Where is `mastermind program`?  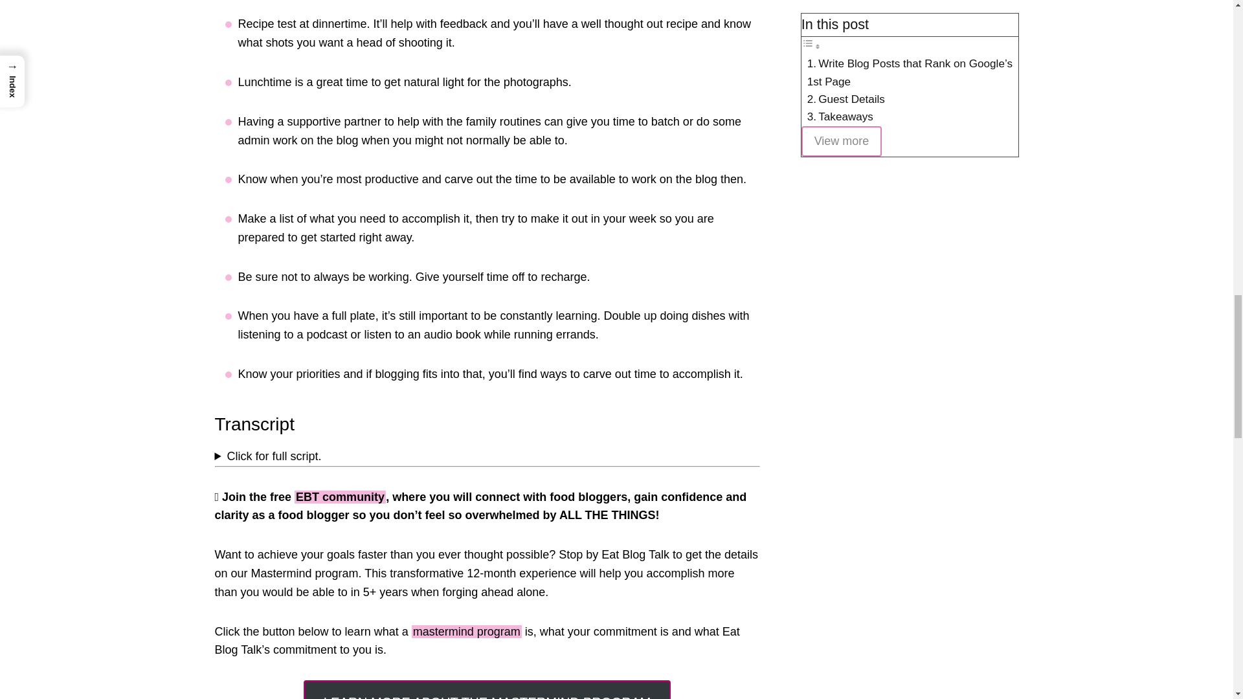 mastermind program is located at coordinates (466, 632).